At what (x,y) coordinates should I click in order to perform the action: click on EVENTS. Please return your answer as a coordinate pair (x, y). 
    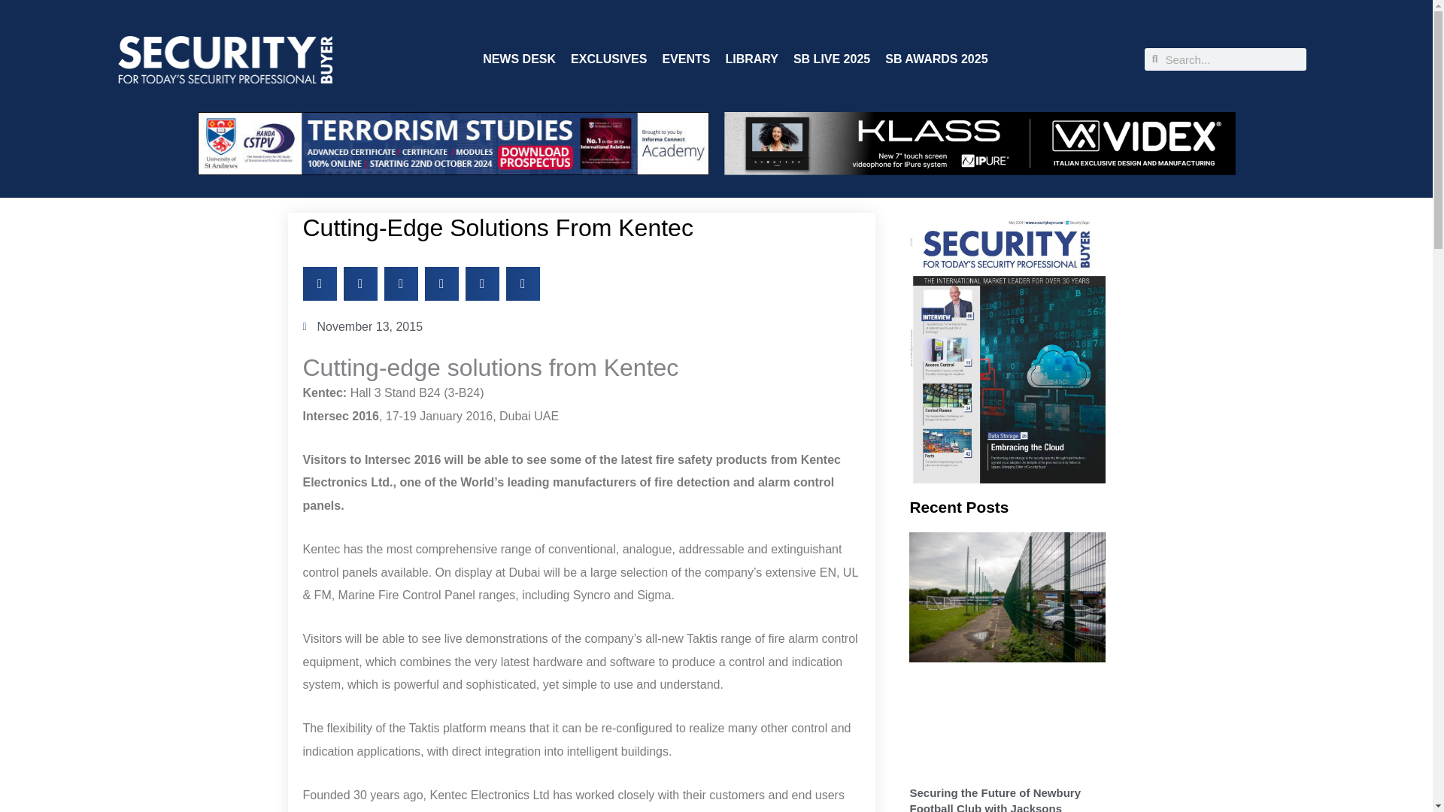
    Looking at the image, I should click on (686, 59).